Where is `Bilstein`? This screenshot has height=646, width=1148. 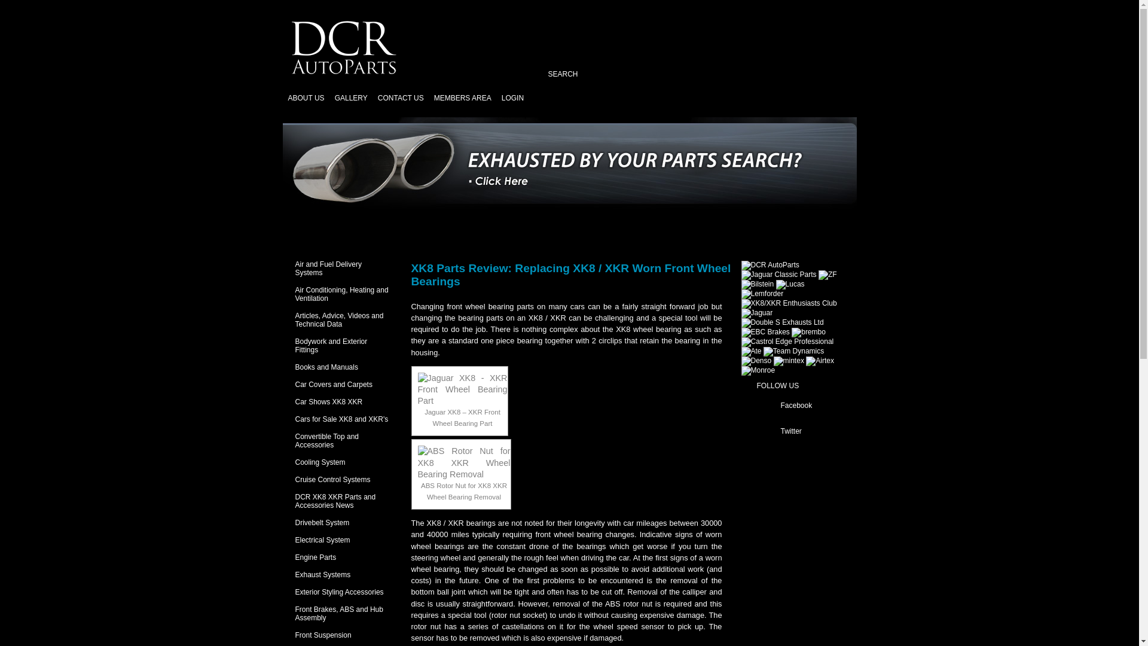
Bilstein is located at coordinates (758, 284).